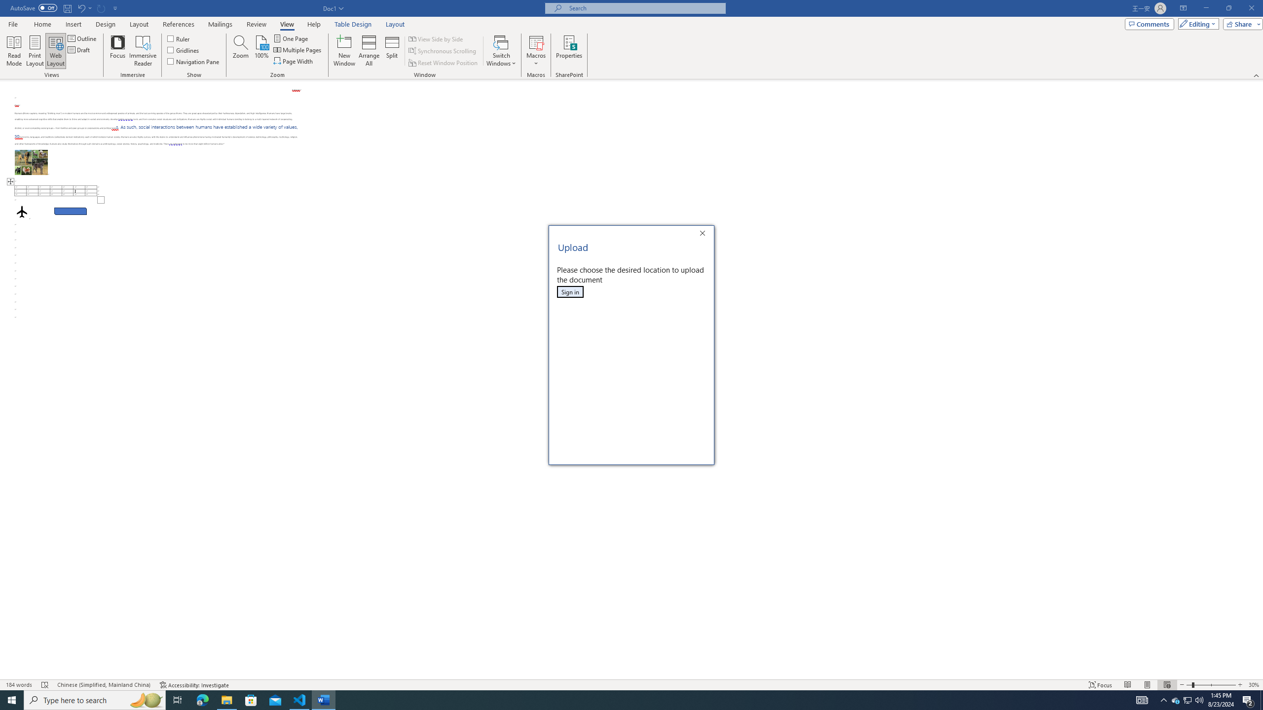 The height and width of the screenshot is (710, 1263). Describe the element at coordinates (146, 700) in the screenshot. I see `Search highlights icon opens search home window` at that location.